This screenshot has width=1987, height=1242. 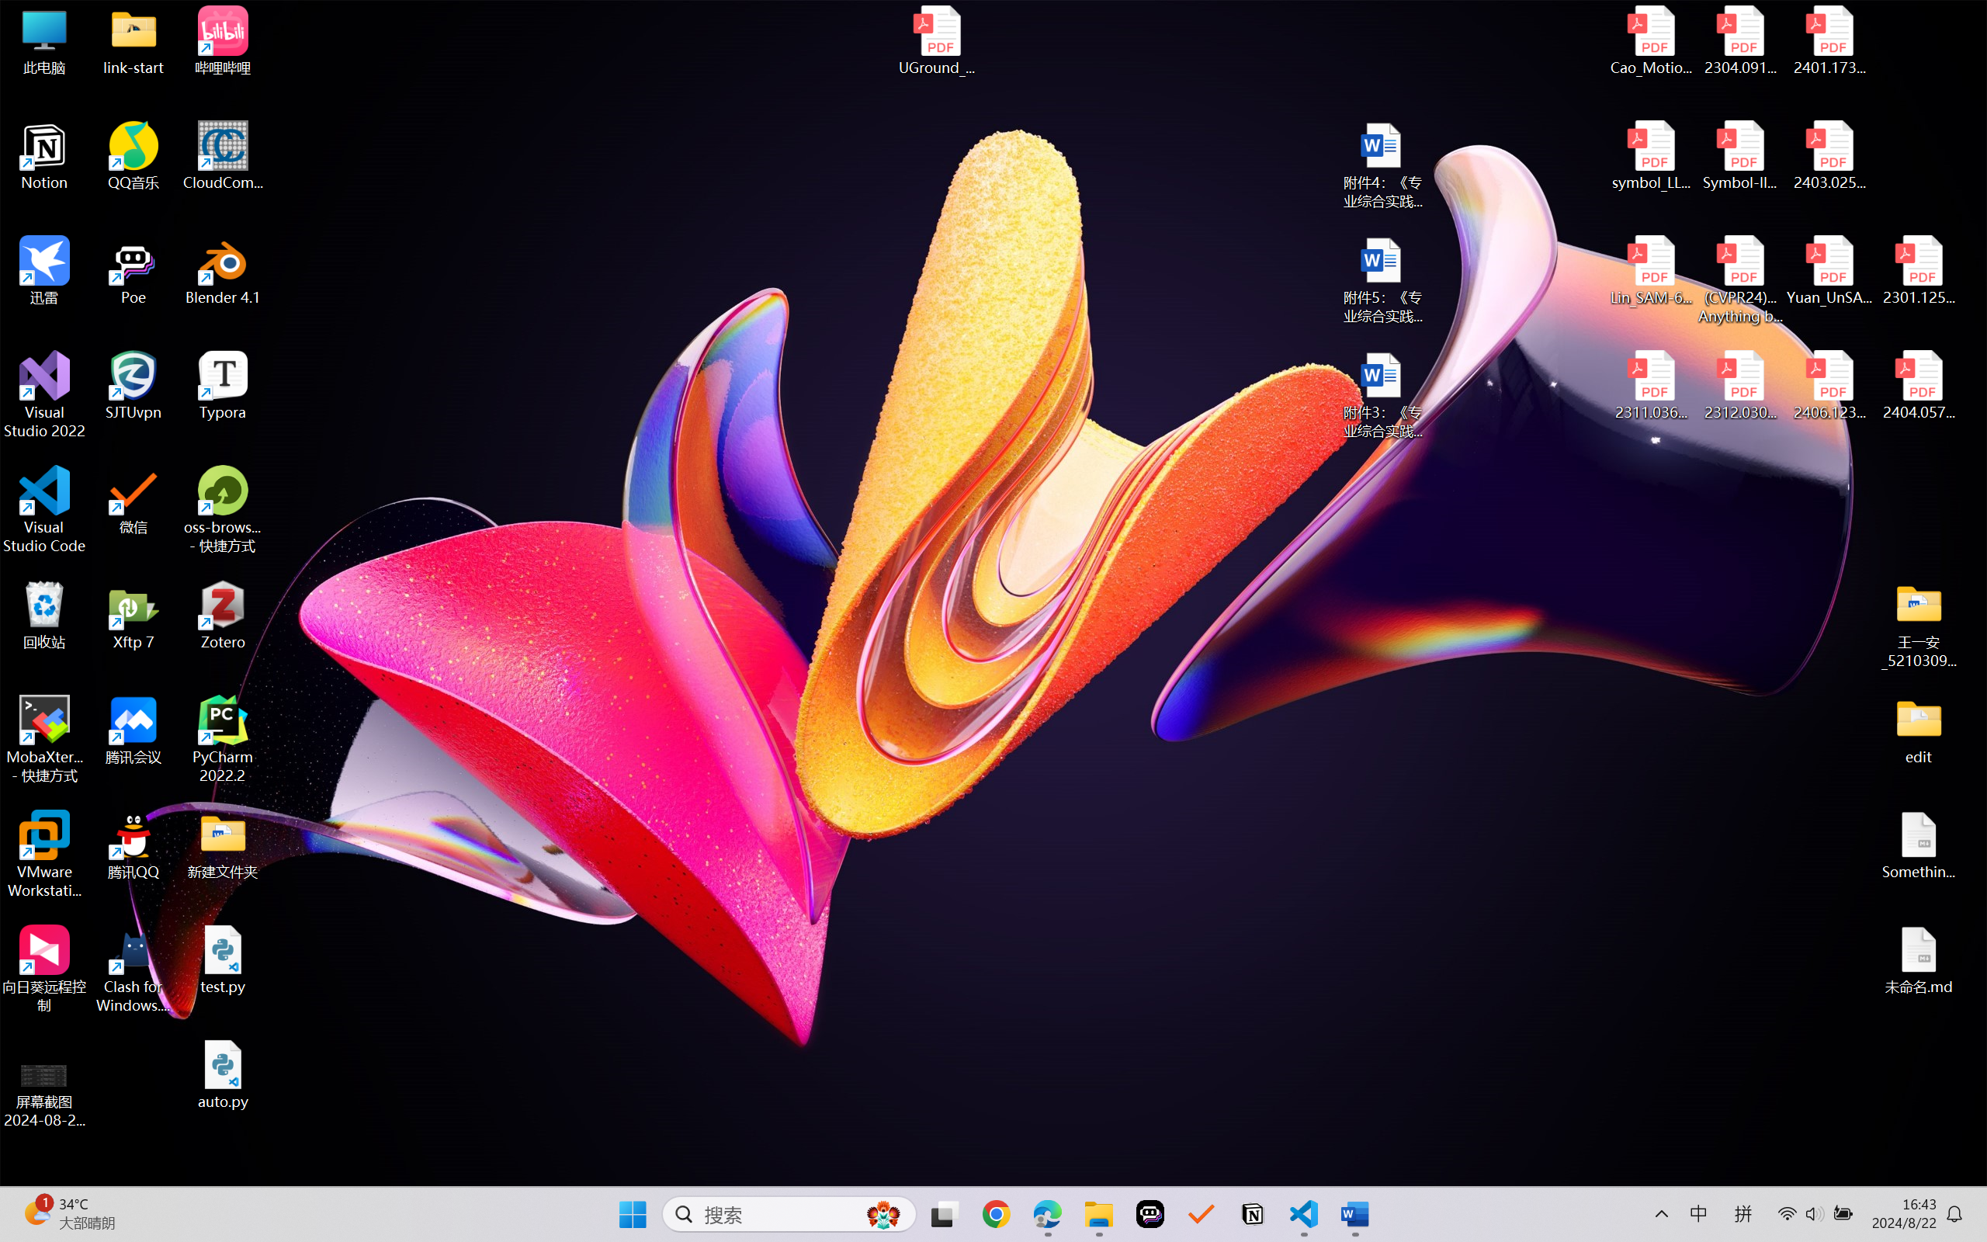 What do you see at coordinates (134, 616) in the screenshot?
I see `Xftp 7` at bounding box center [134, 616].